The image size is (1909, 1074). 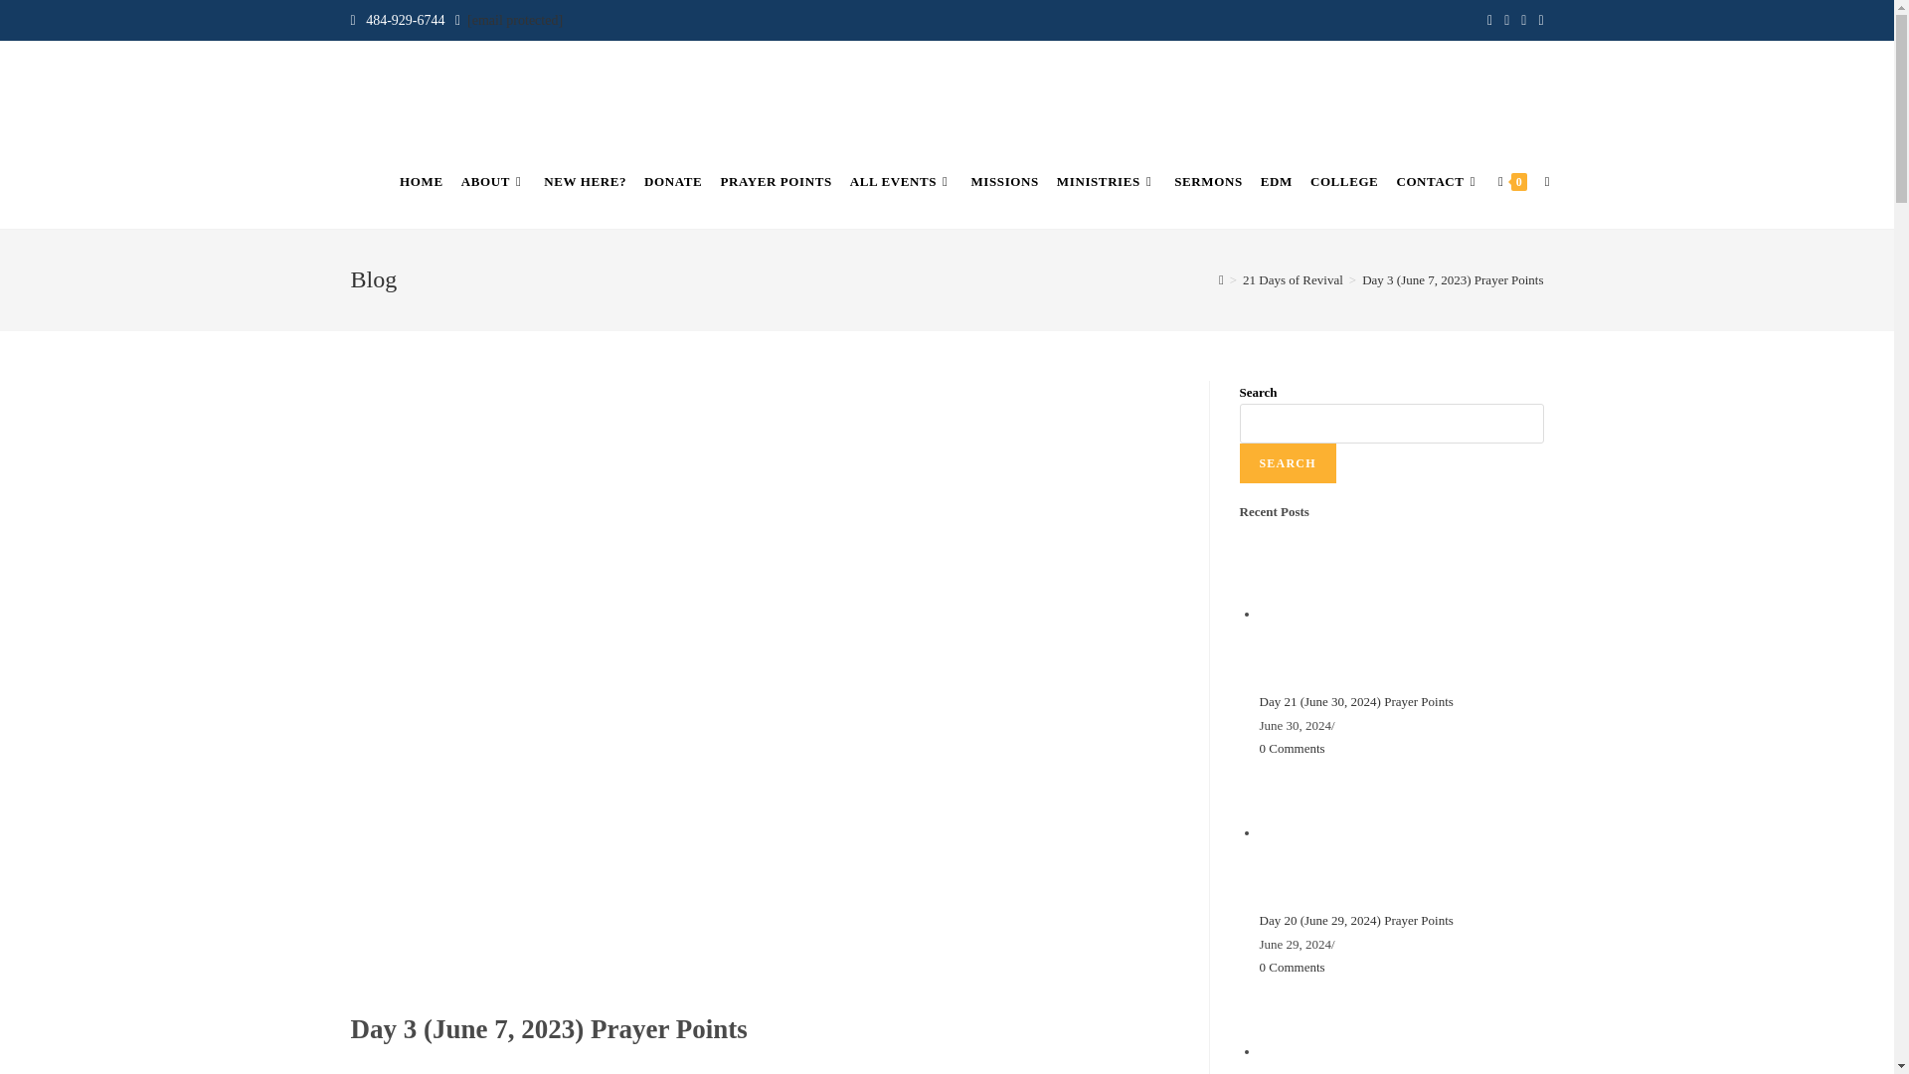 I want to click on PRAYER POINTS, so click(x=775, y=182).